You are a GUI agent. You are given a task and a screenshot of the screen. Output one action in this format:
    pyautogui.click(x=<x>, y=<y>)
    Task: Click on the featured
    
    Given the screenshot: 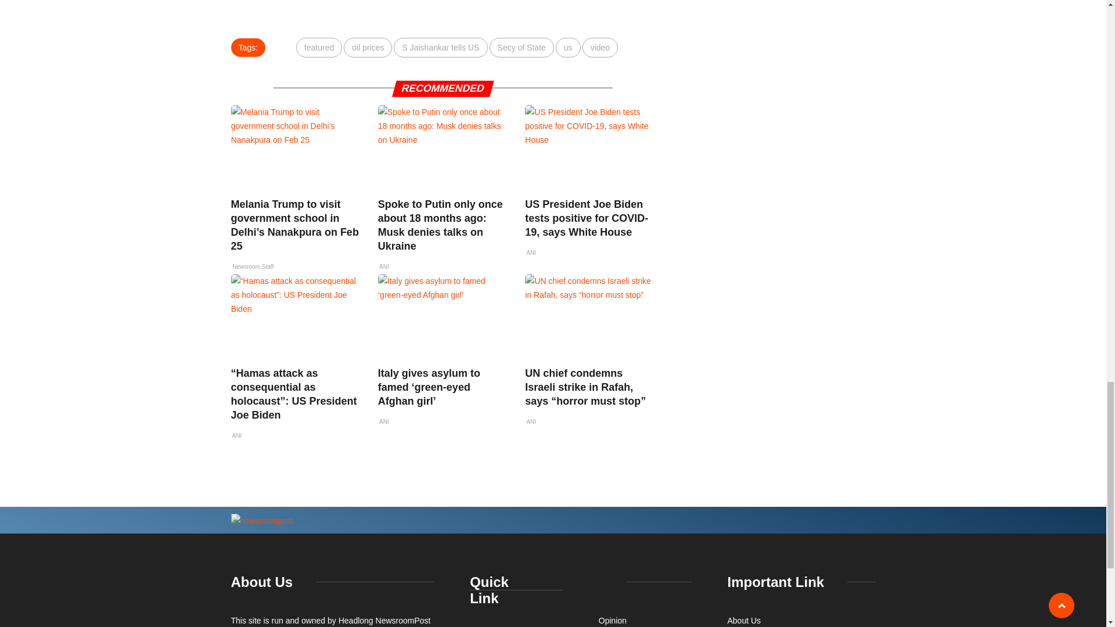 What is the action you would take?
    pyautogui.click(x=319, y=48)
    